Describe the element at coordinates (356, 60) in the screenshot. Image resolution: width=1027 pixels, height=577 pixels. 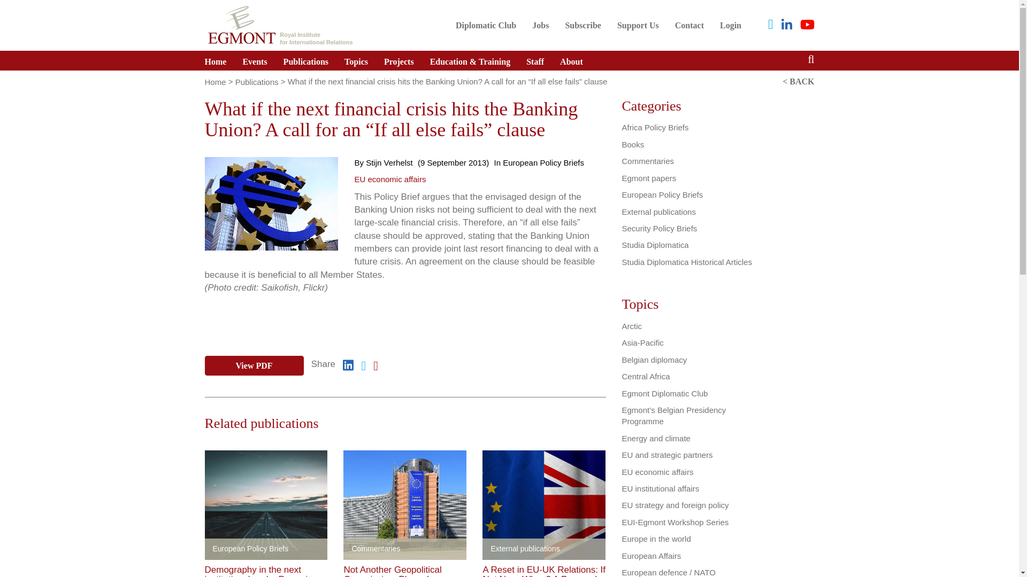
I see `Topics` at that location.